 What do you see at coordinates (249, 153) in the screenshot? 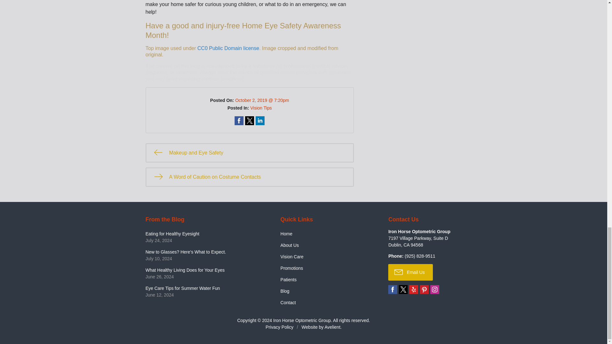
I see `Makeup and Eye Safety` at bounding box center [249, 153].